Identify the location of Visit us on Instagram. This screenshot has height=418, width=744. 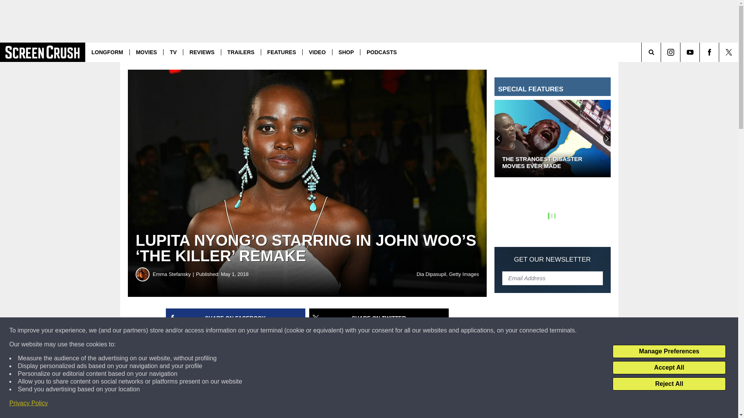
(670, 52).